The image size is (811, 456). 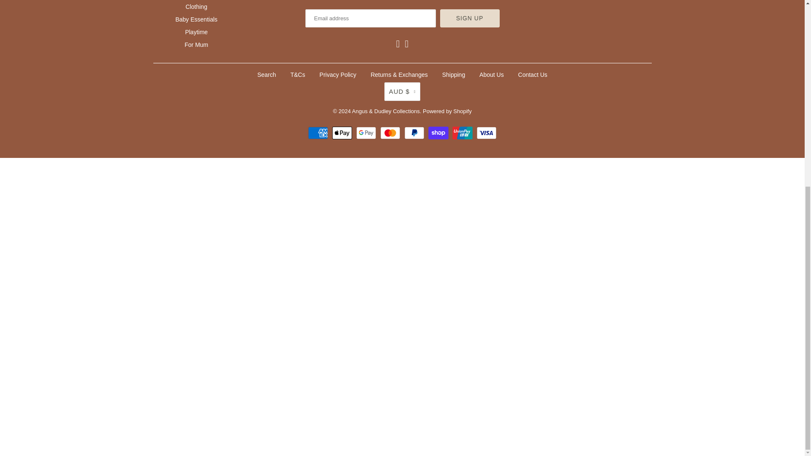 What do you see at coordinates (470, 18) in the screenshot?
I see `Sign Up` at bounding box center [470, 18].